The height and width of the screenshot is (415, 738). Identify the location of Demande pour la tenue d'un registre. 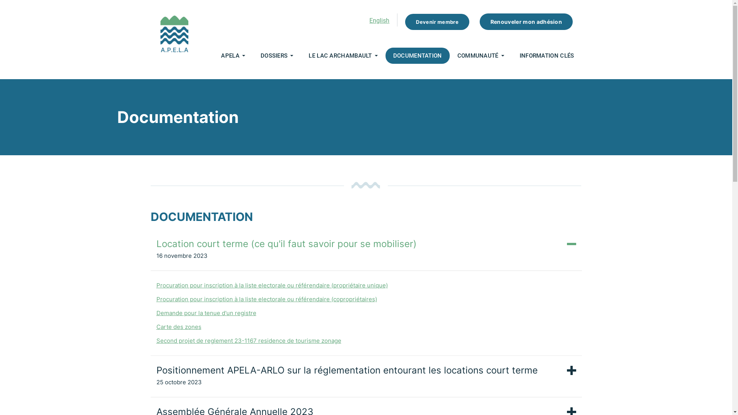
(206, 313).